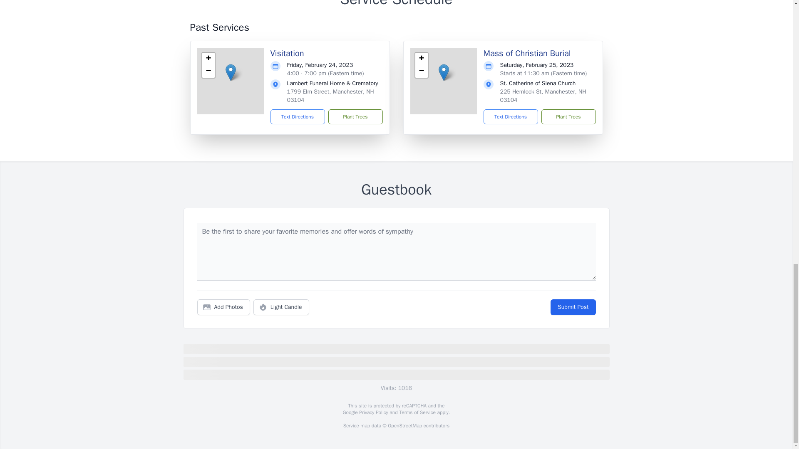  What do you see at coordinates (281, 307) in the screenshot?
I see `Light Candle` at bounding box center [281, 307].